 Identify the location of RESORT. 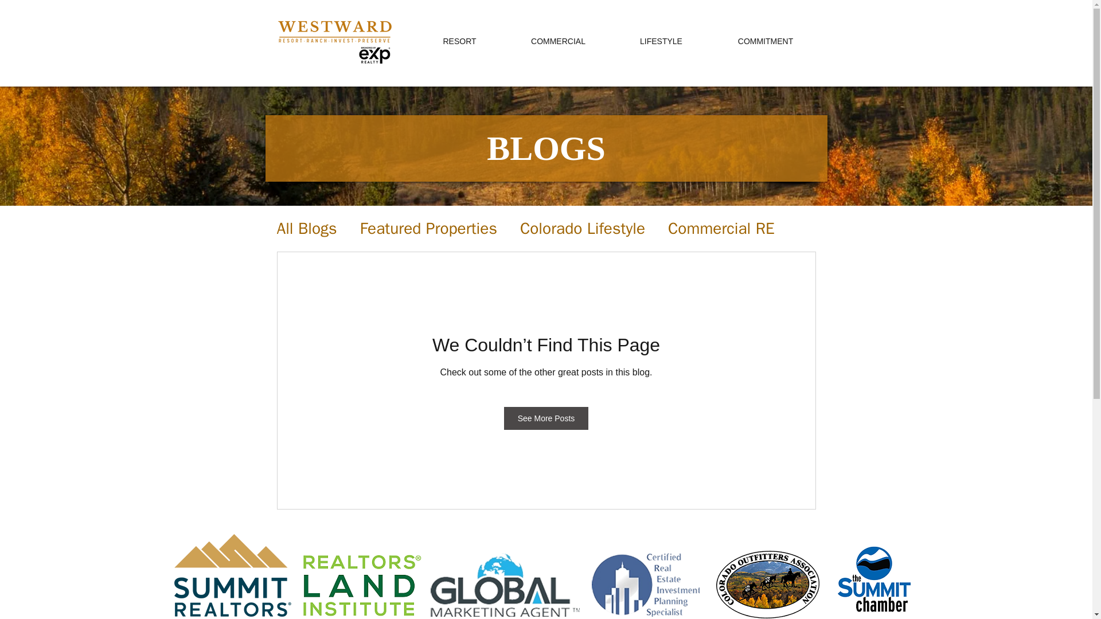
(459, 41).